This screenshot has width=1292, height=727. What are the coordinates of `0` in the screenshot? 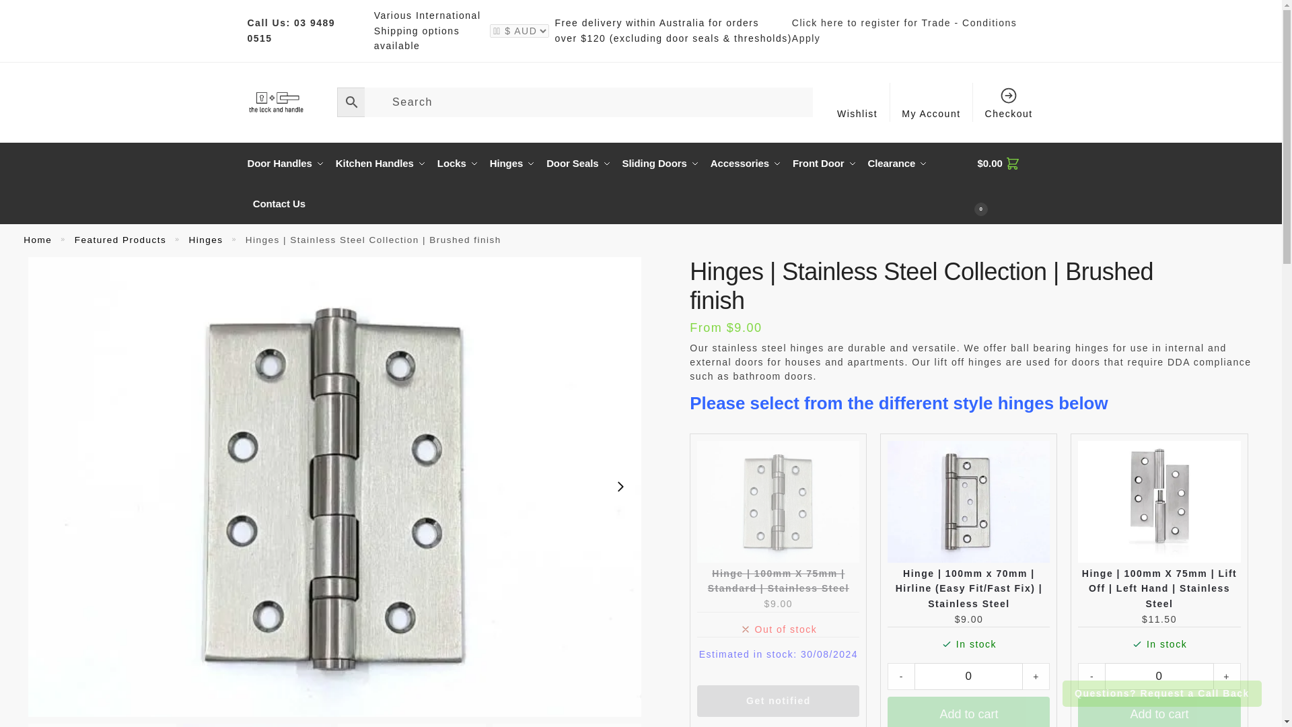 It's located at (1159, 676).